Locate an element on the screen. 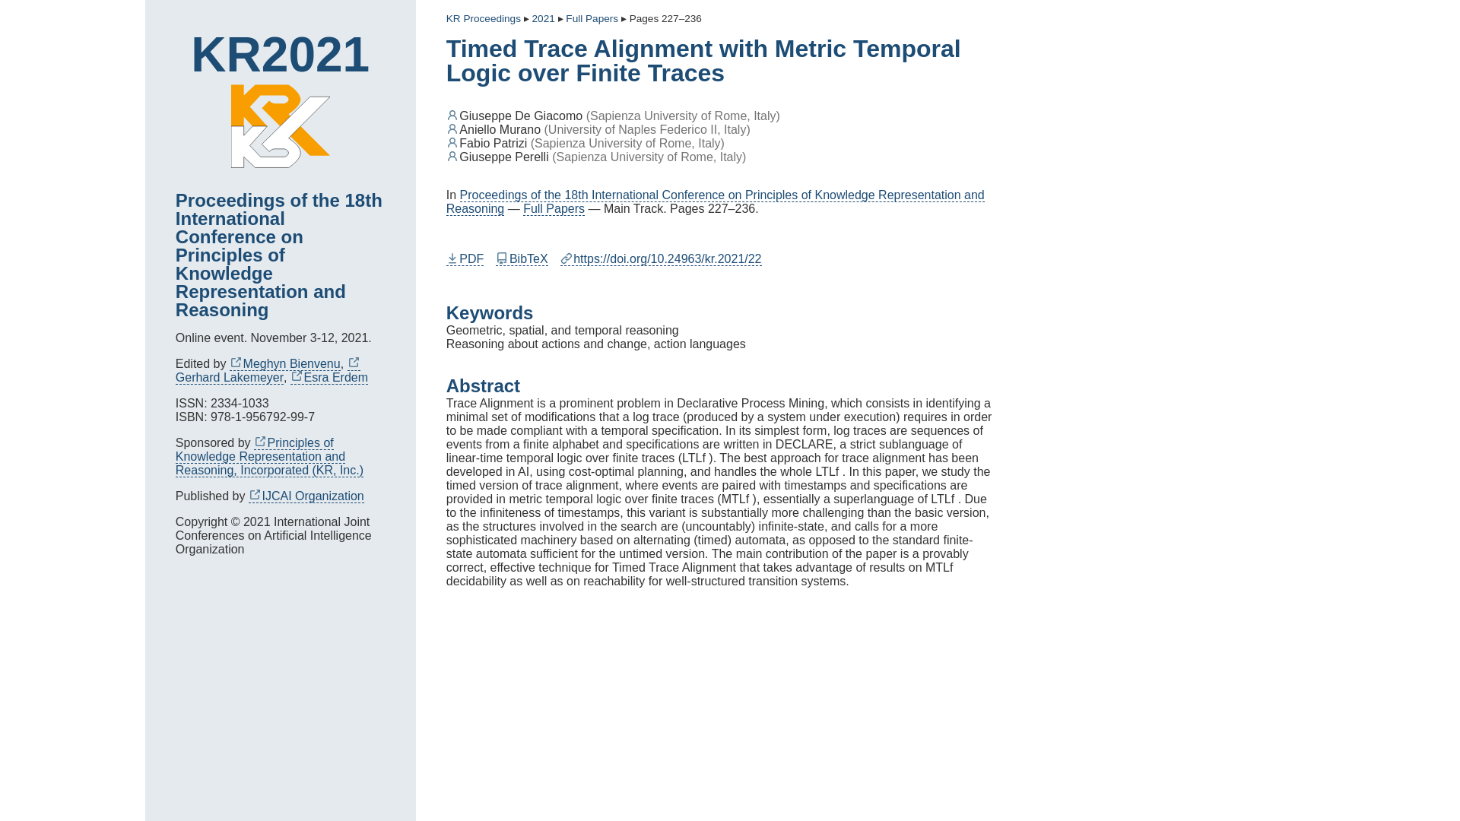  IJCAI Organization is located at coordinates (306, 496).